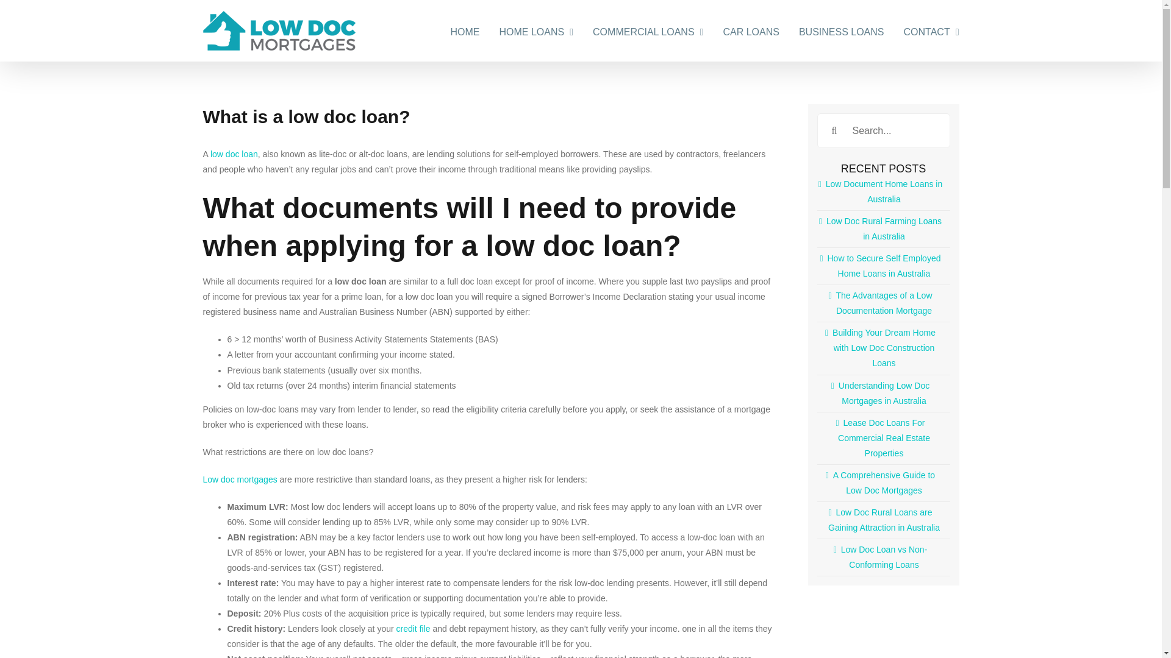  Describe the element at coordinates (648, 30) in the screenshot. I see `COMMERCIAL LOANS` at that location.